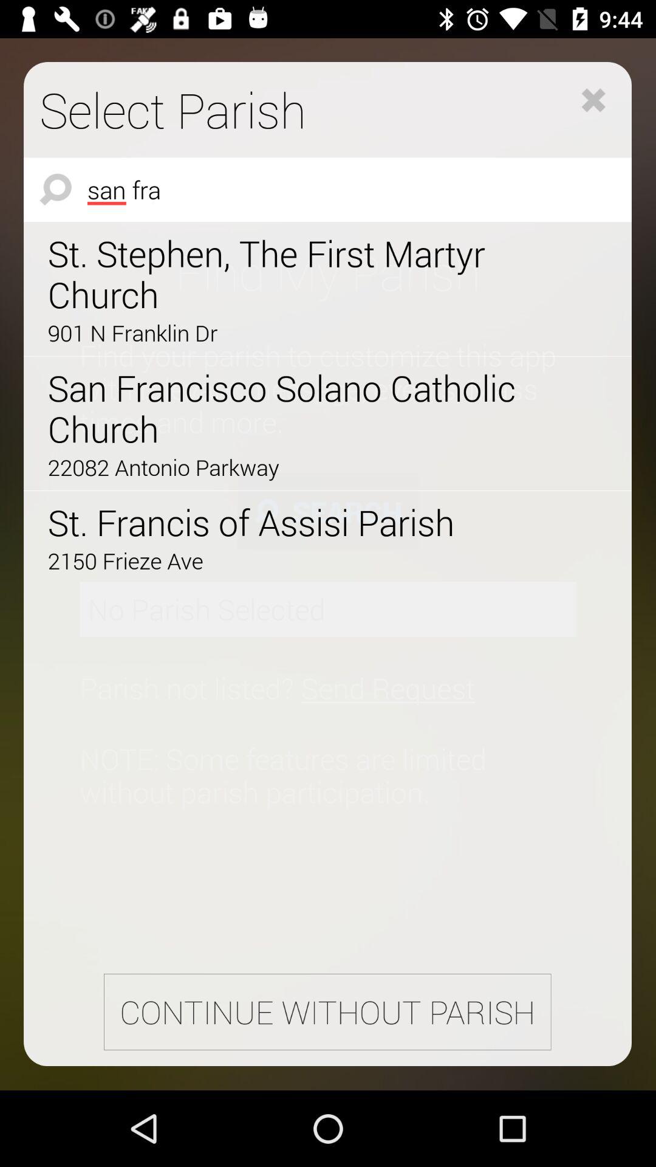 This screenshot has width=656, height=1167. What do you see at coordinates (328, 190) in the screenshot?
I see `turn on the icon below select parish` at bounding box center [328, 190].